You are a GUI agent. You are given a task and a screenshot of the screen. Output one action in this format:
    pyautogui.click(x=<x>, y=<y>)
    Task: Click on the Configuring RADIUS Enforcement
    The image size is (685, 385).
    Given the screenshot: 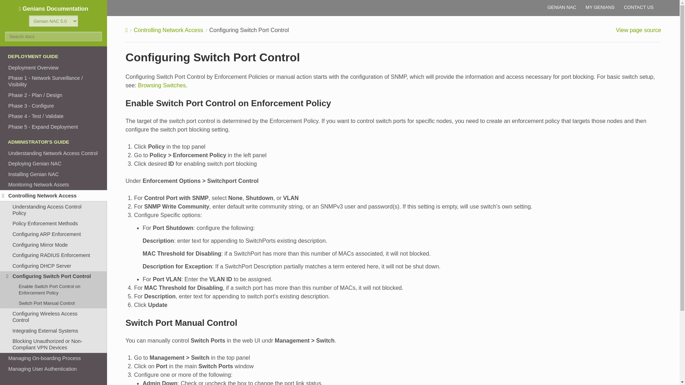 What is the action you would take?
    pyautogui.click(x=54, y=255)
    